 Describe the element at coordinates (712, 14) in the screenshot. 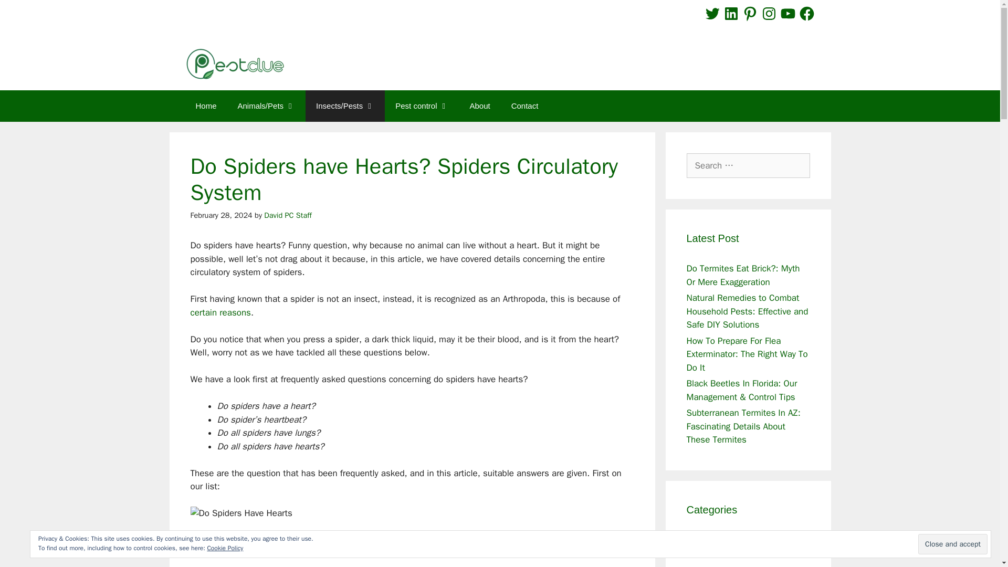

I see `Twitter` at that location.